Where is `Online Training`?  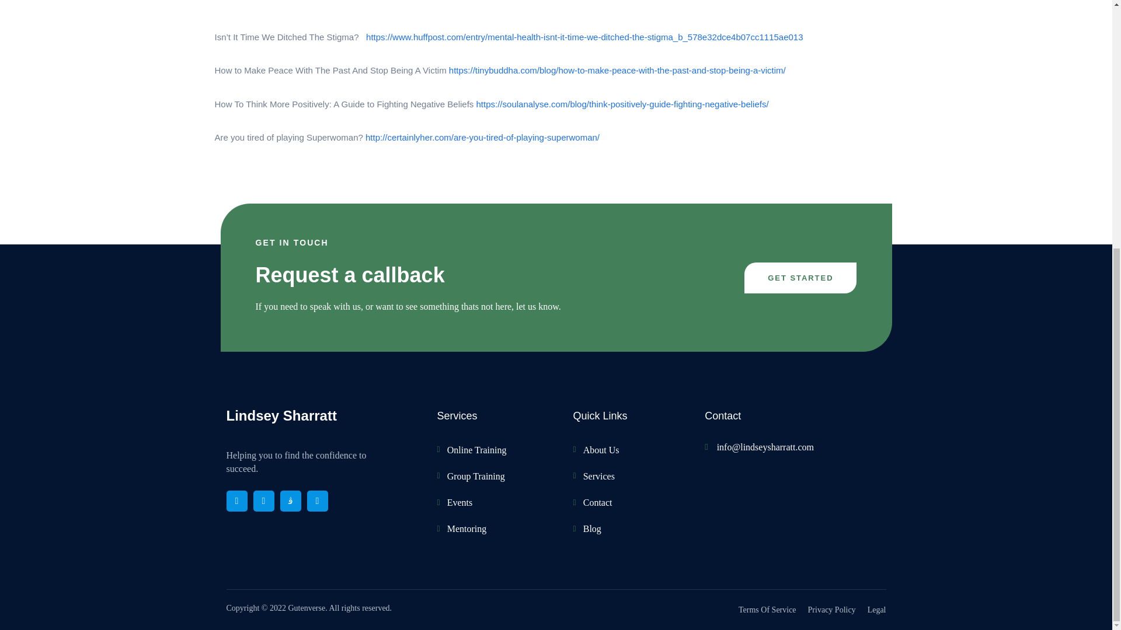
Online Training is located at coordinates (499, 450).